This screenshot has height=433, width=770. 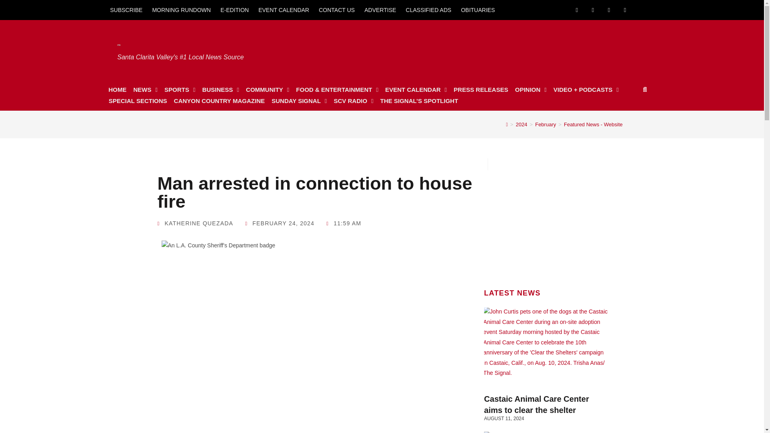 What do you see at coordinates (235, 10) in the screenshot?
I see `E-EDITION` at bounding box center [235, 10].